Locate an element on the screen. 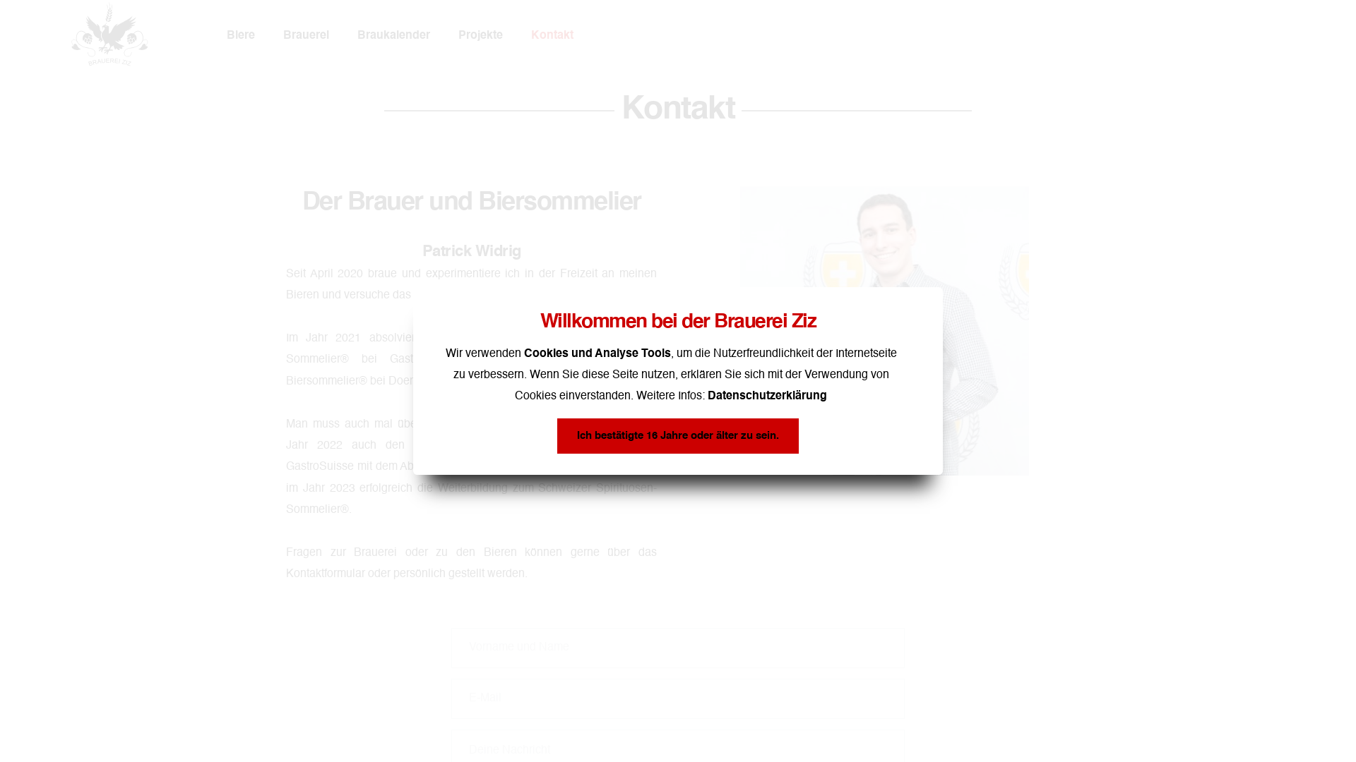 Image resolution: width=1356 pixels, height=762 pixels. Braukalender is located at coordinates (394, 35).